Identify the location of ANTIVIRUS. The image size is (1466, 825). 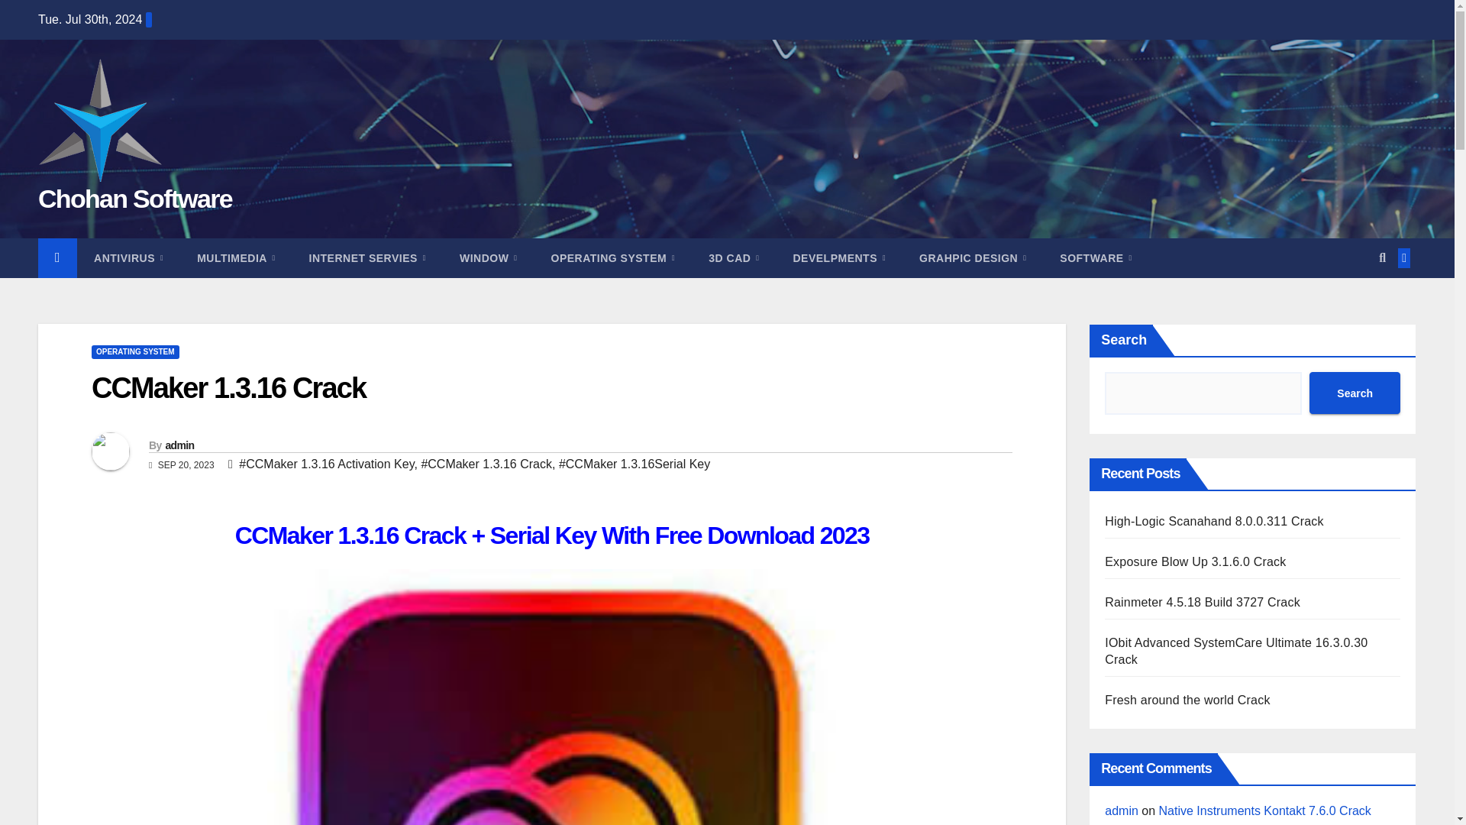
(128, 258).